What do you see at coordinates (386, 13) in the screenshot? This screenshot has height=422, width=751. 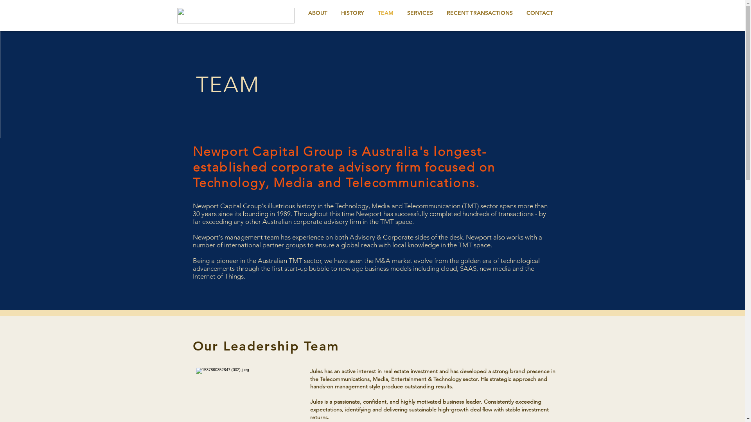 I see `TEAM` at bounding box center [386, 13].